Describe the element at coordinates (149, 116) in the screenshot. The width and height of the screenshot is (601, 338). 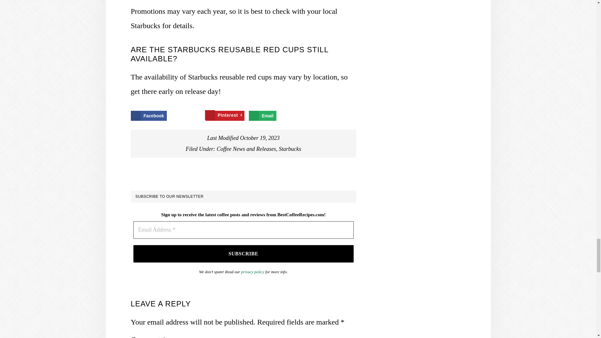
I see `Share on Facebook` at that location.